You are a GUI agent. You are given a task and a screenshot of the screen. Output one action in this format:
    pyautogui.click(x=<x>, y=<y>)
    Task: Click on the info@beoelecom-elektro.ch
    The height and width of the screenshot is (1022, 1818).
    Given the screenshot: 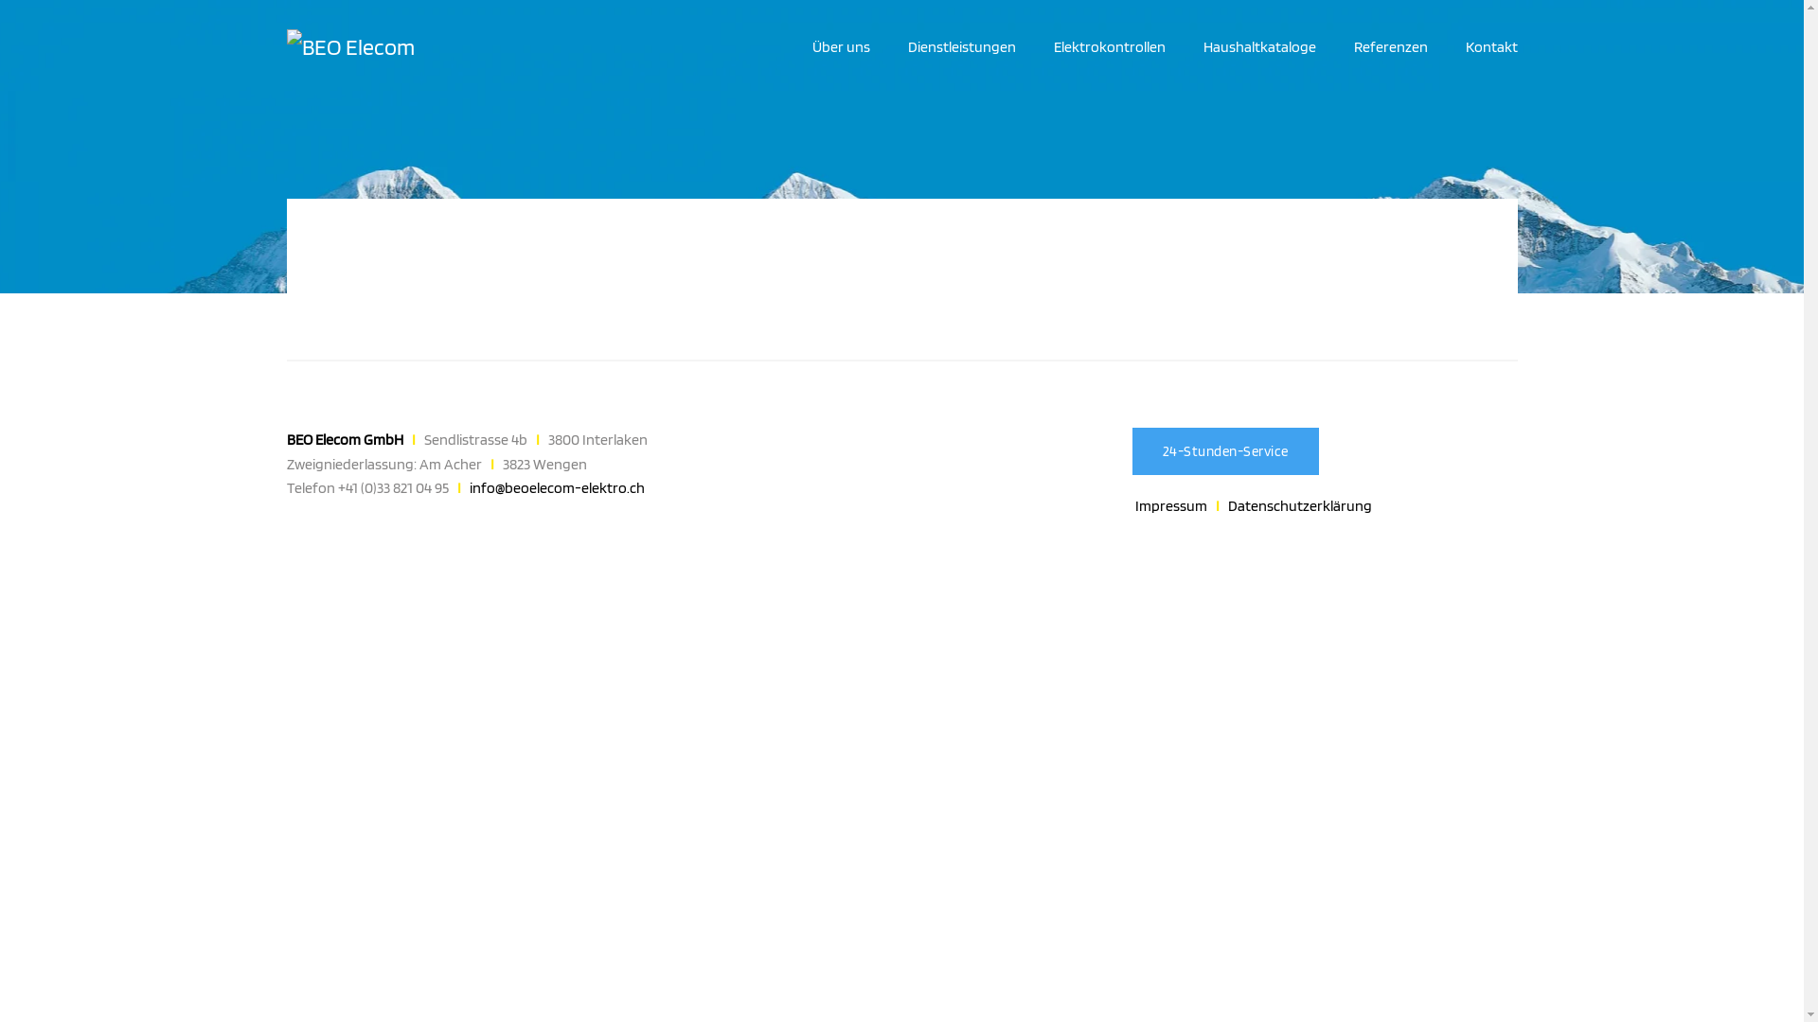 What is the action you would take?
    pyautogui.click(x=557, y=488)
    